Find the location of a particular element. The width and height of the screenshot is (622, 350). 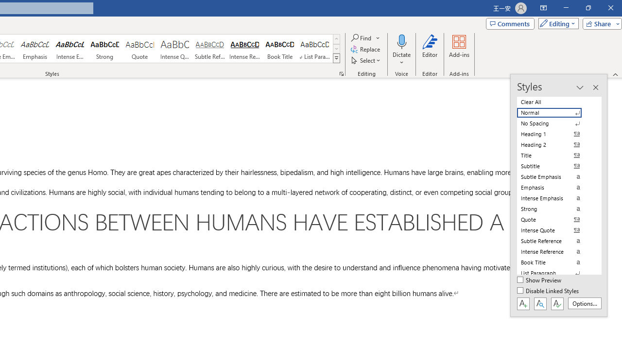

Emphasis is located at coordinates (35, 49).